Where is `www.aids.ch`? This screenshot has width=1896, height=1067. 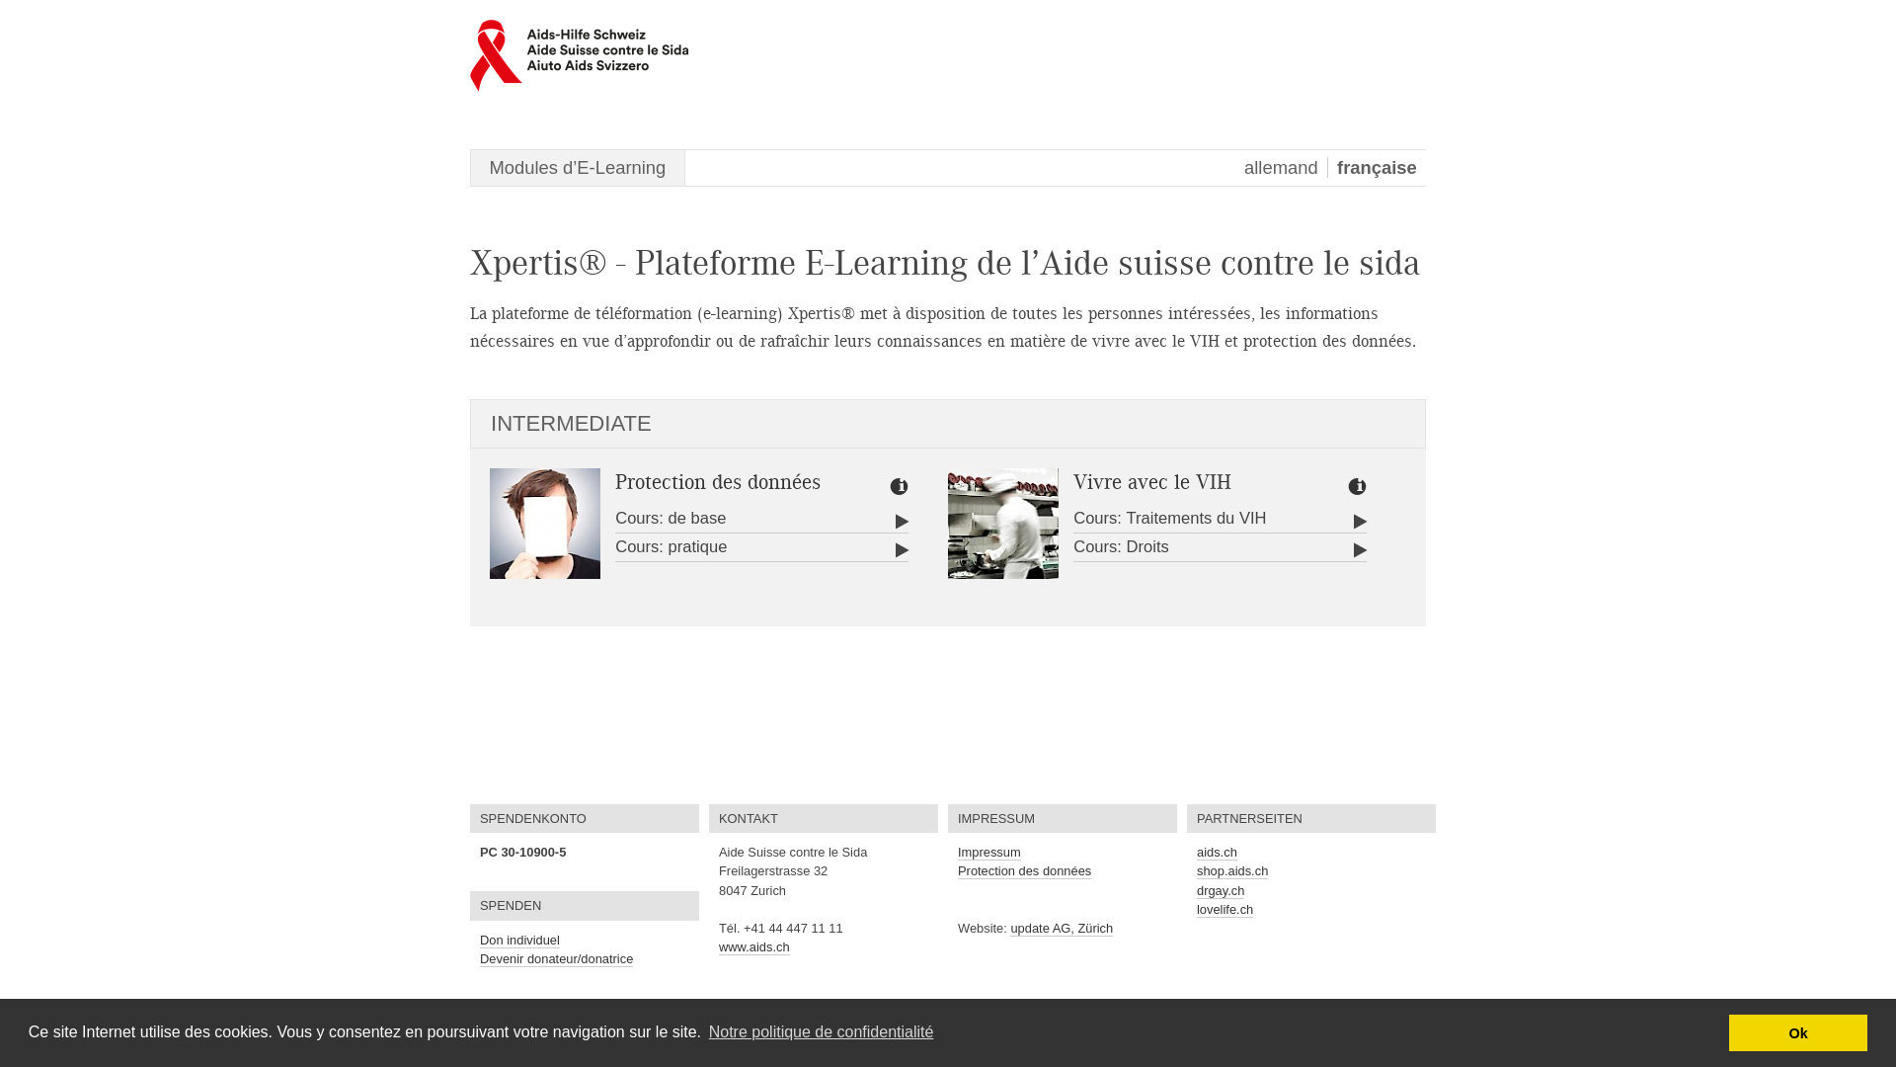
www.aids.ch is located at coordinates (754, 947).